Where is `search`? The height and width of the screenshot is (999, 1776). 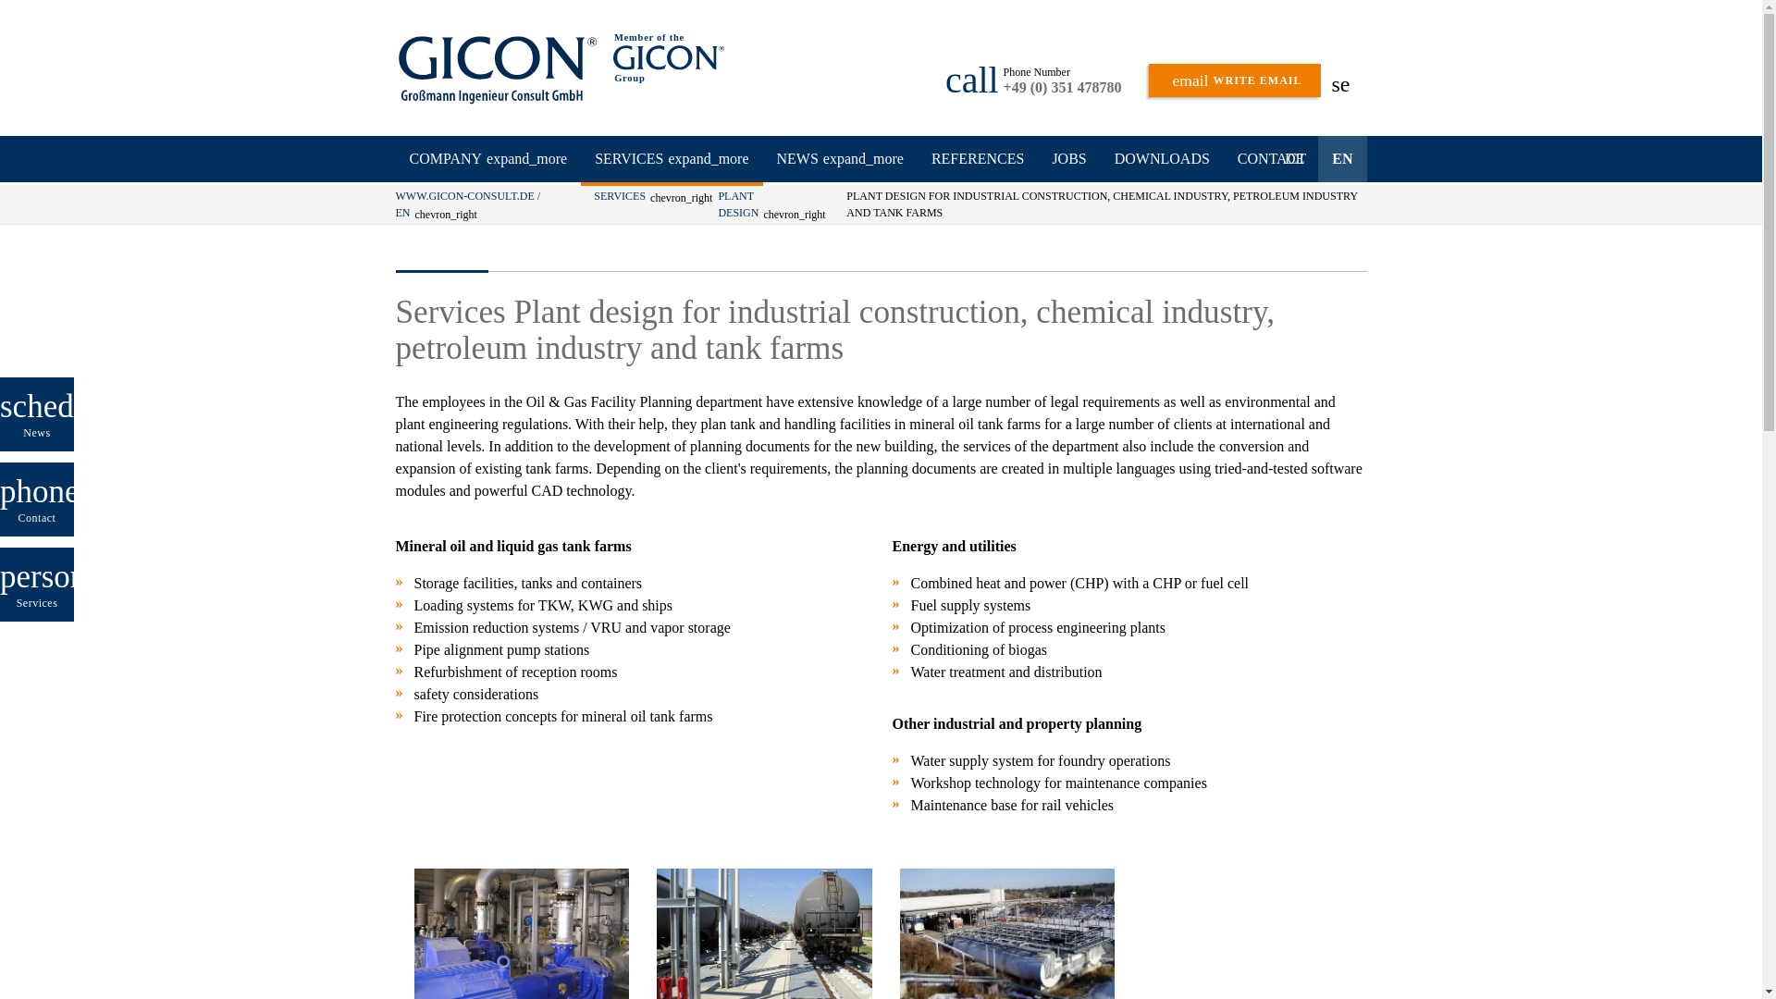
search is located at coordinates (1360, 86).